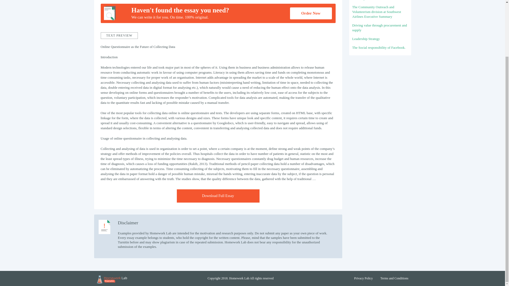  What do you see at coordinates (218, 196) in the screenshot?
I see `Download Full Essay` at bounding box center [218, 196].